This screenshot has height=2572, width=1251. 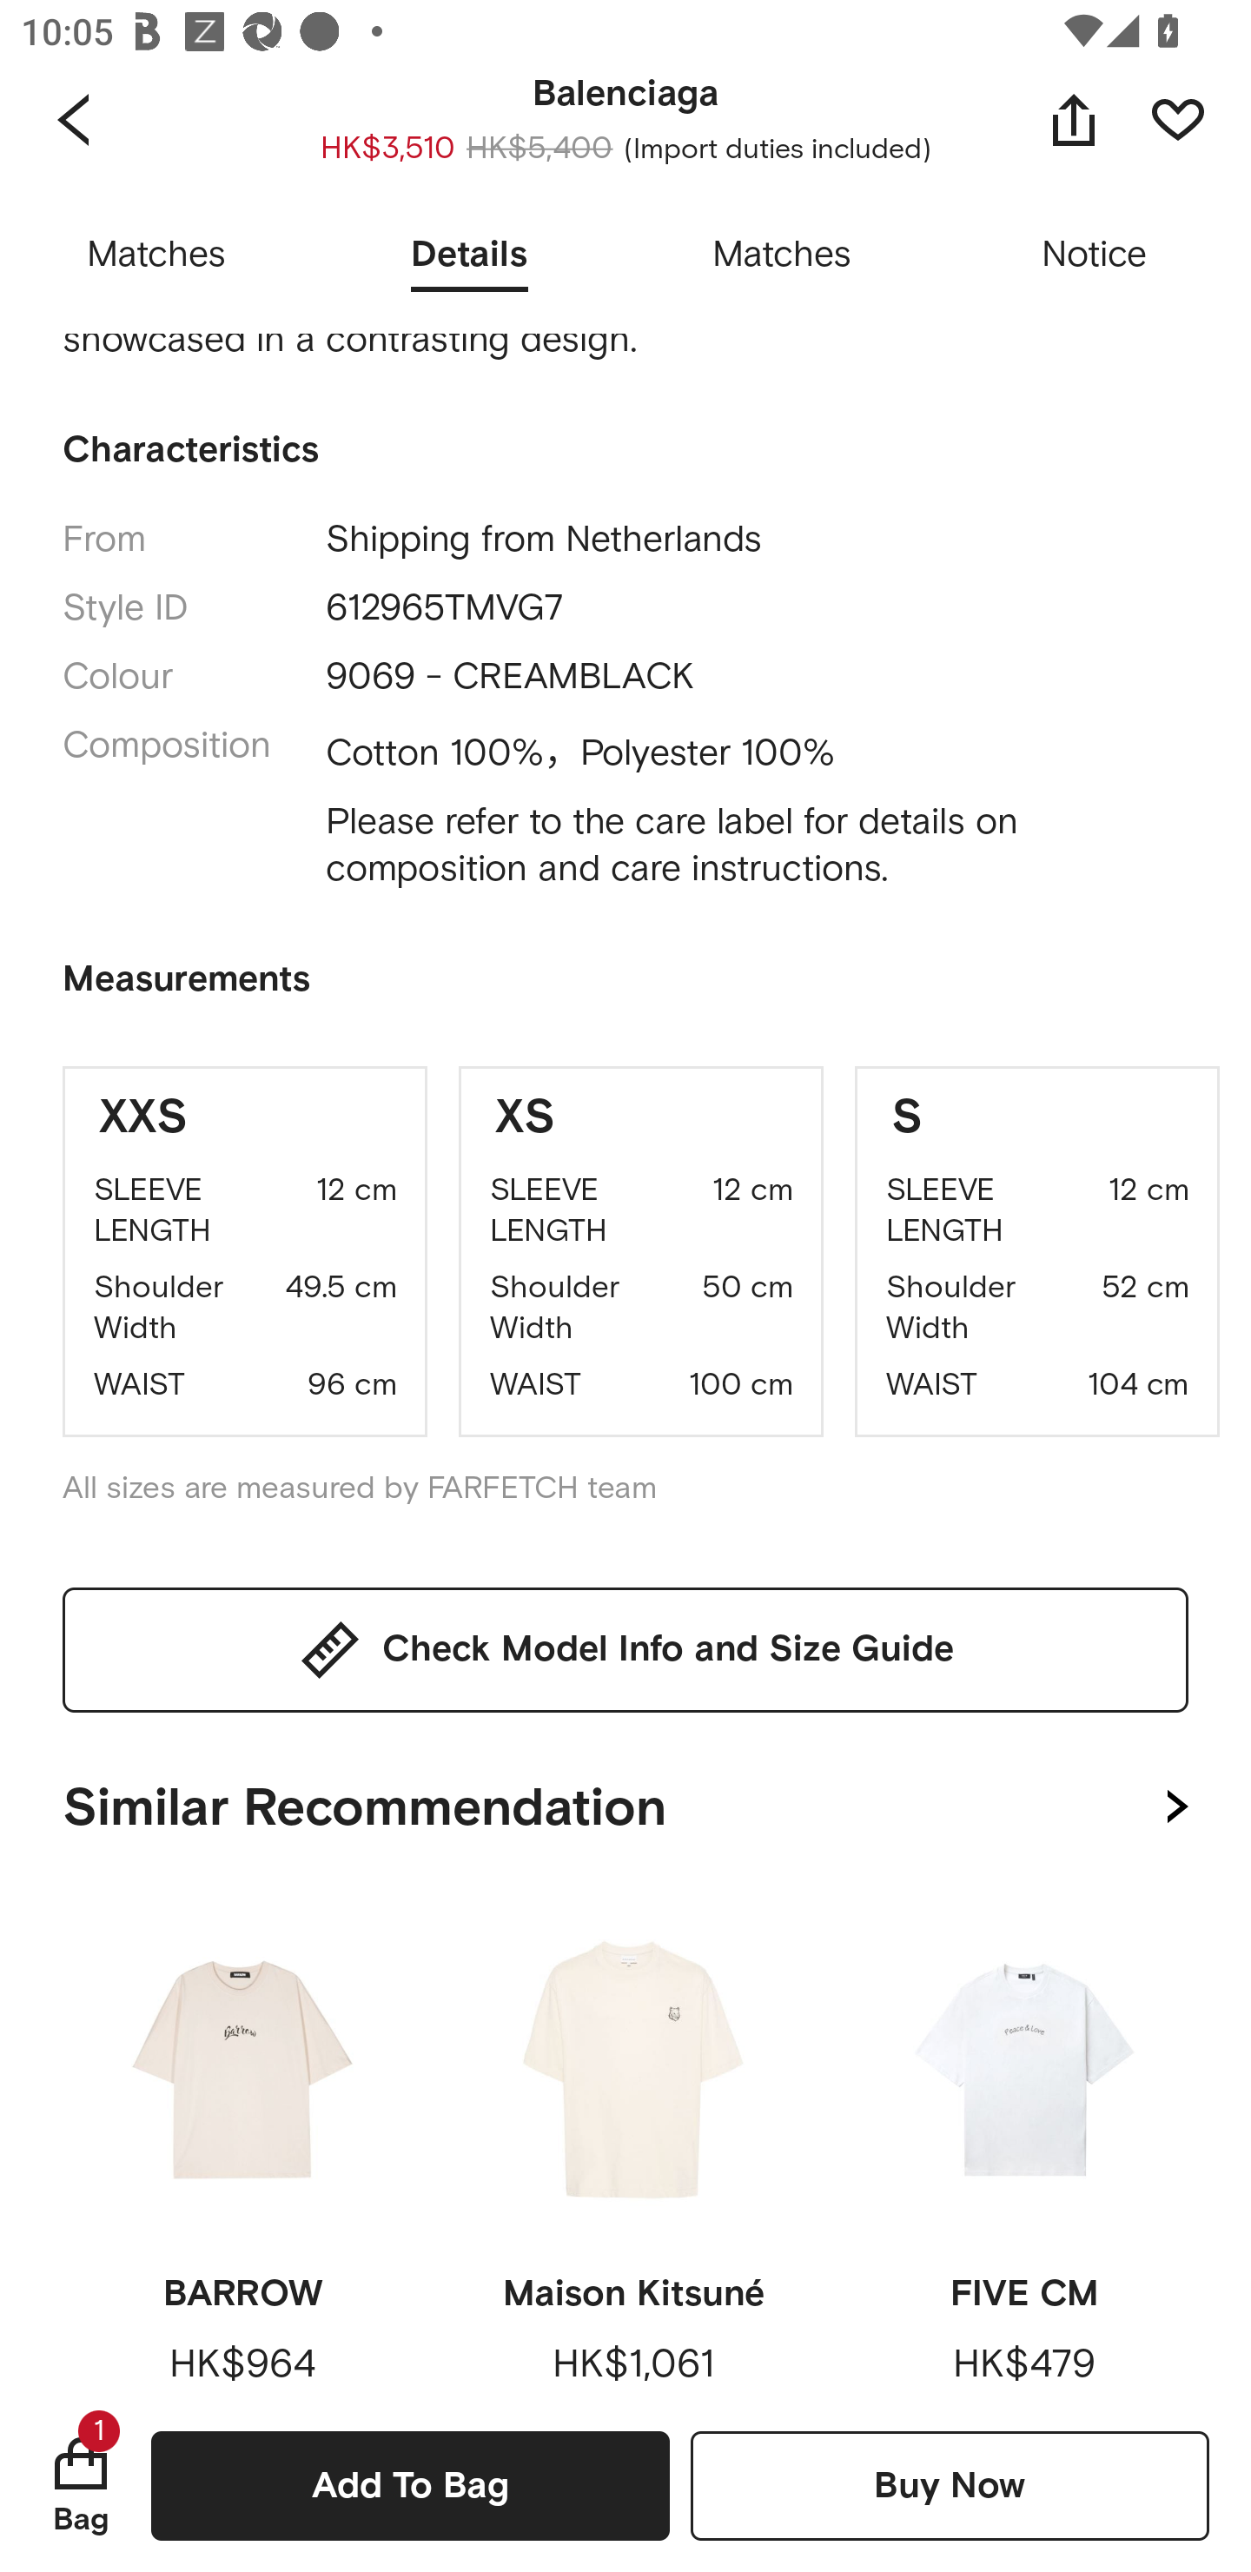 I want to click on Maison Kitsuné HK$1,061, so click(x=632, y=2144).